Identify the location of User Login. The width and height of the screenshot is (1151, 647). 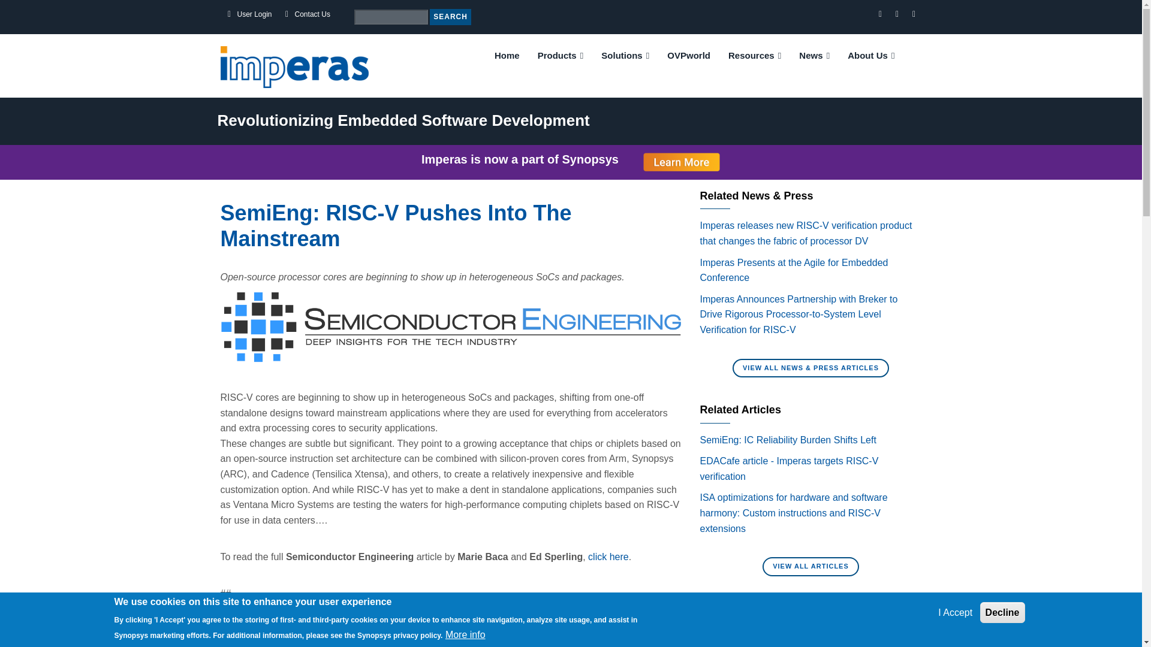
(254, 14).